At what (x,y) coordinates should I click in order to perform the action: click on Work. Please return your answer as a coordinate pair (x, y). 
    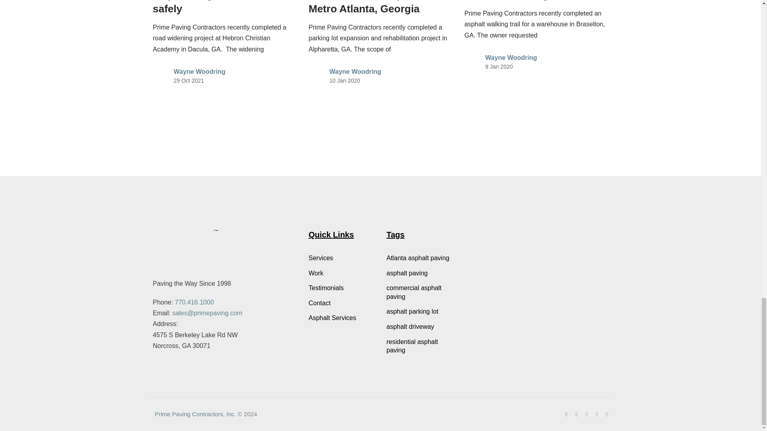
    Looking at the image, I should click on (341, 273).